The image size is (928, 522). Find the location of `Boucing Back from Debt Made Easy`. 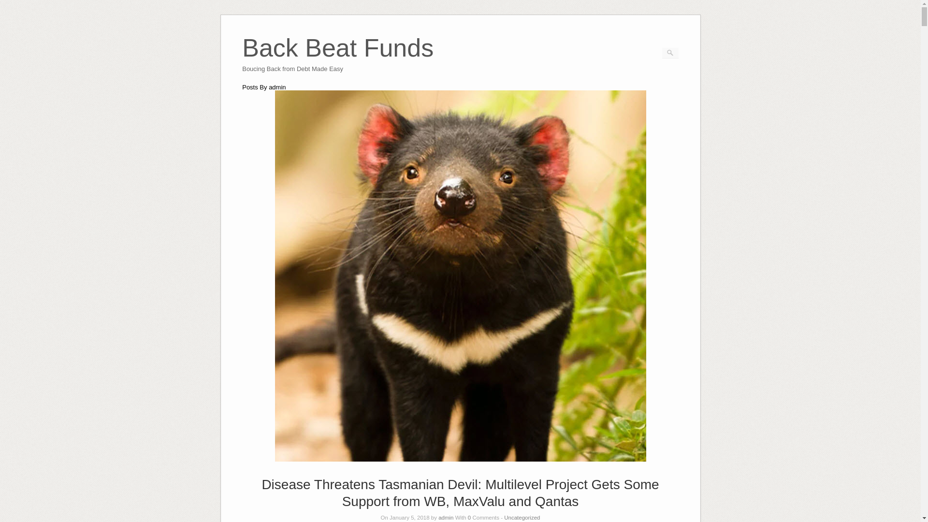

Boucing Back from Debt Made Easy is located at coordinates (14, 5).